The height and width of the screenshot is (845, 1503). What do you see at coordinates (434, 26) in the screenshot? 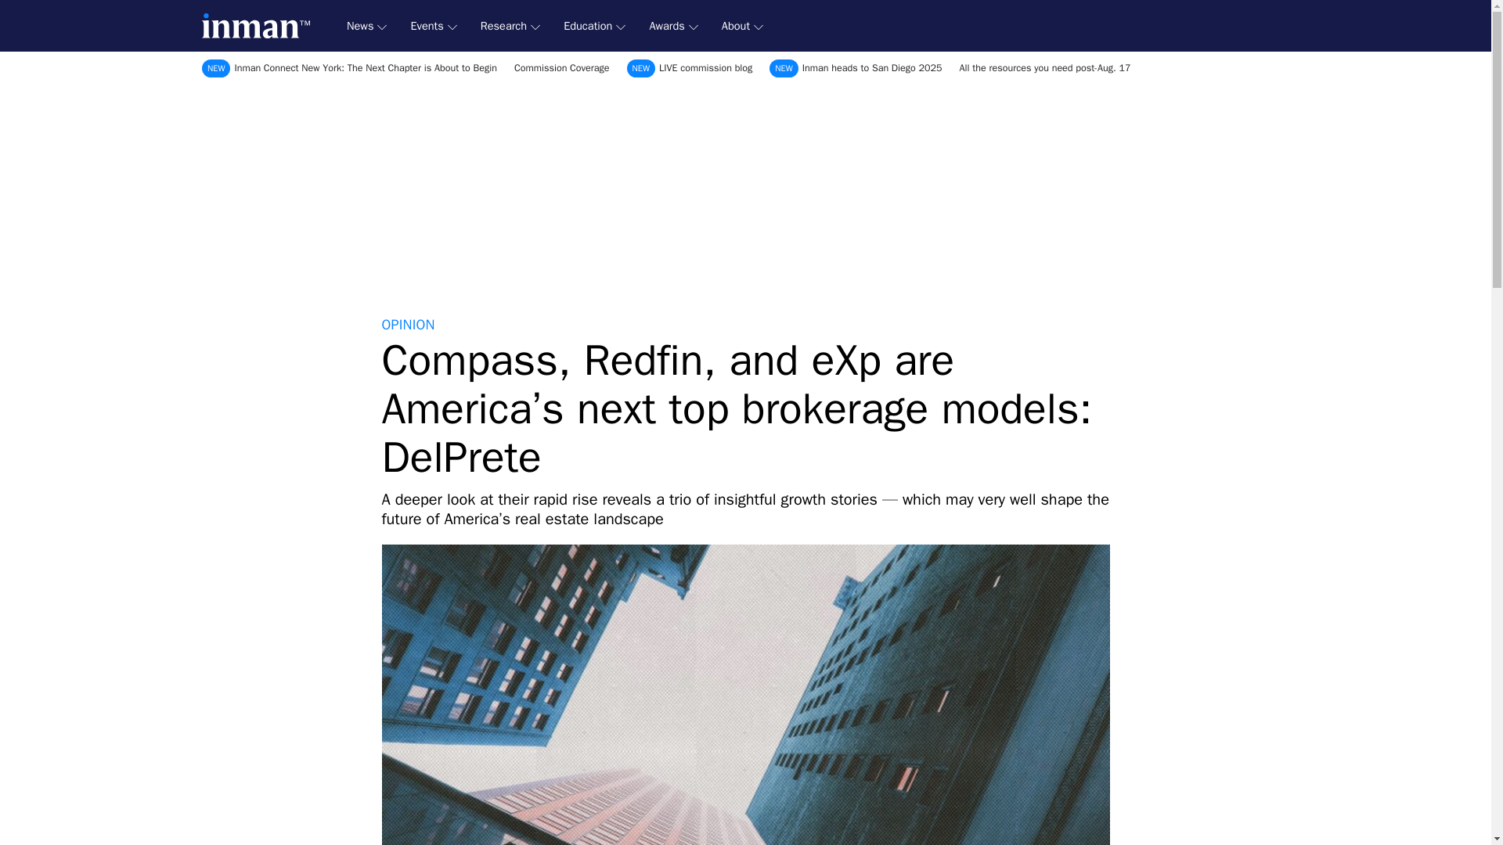
I see `Events` at bounding box center [434, 26].